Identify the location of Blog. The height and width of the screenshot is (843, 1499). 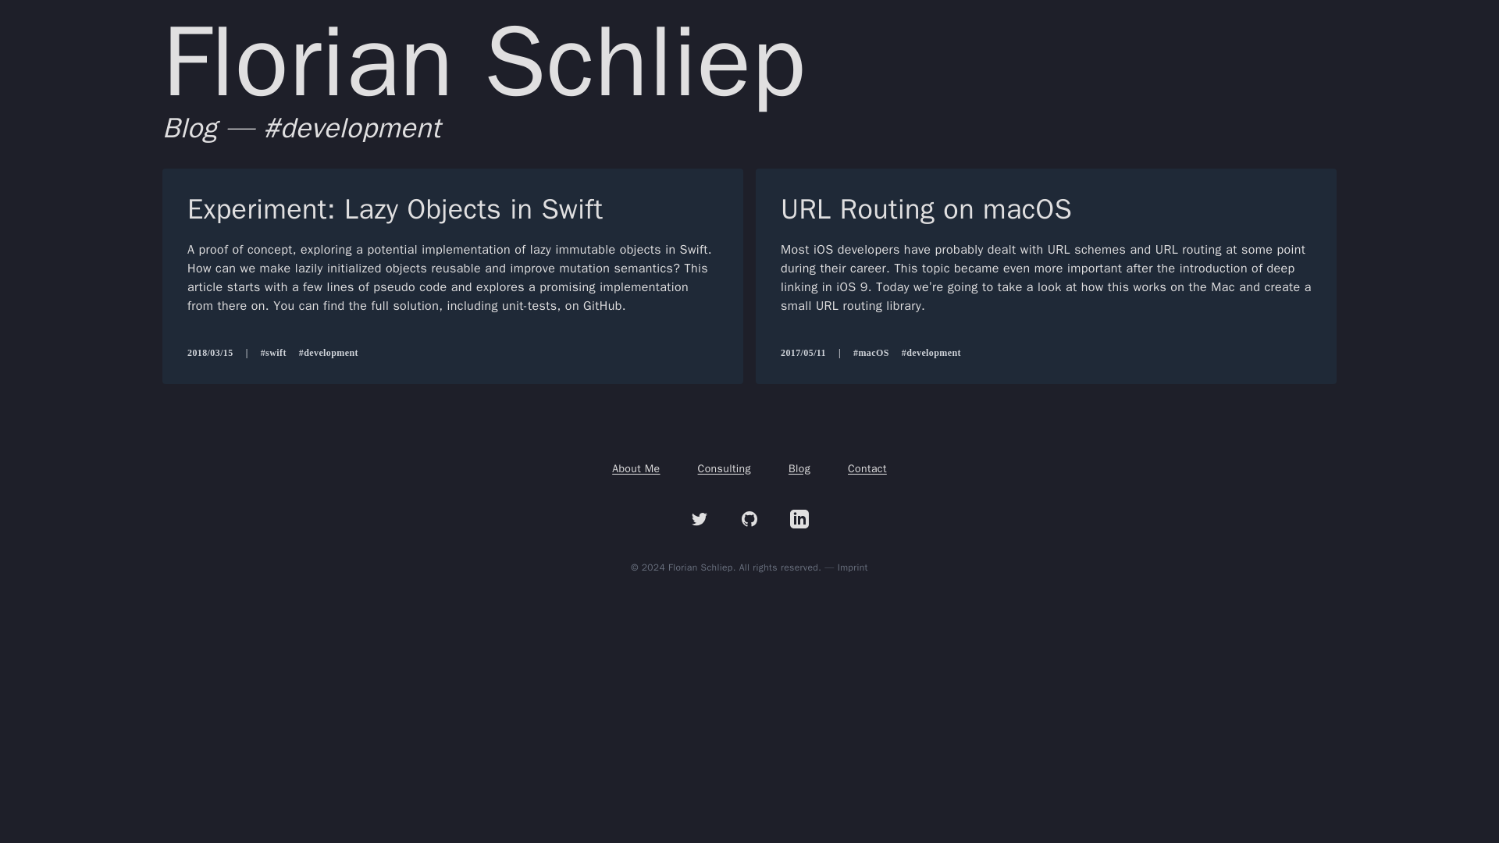
(799, 468).